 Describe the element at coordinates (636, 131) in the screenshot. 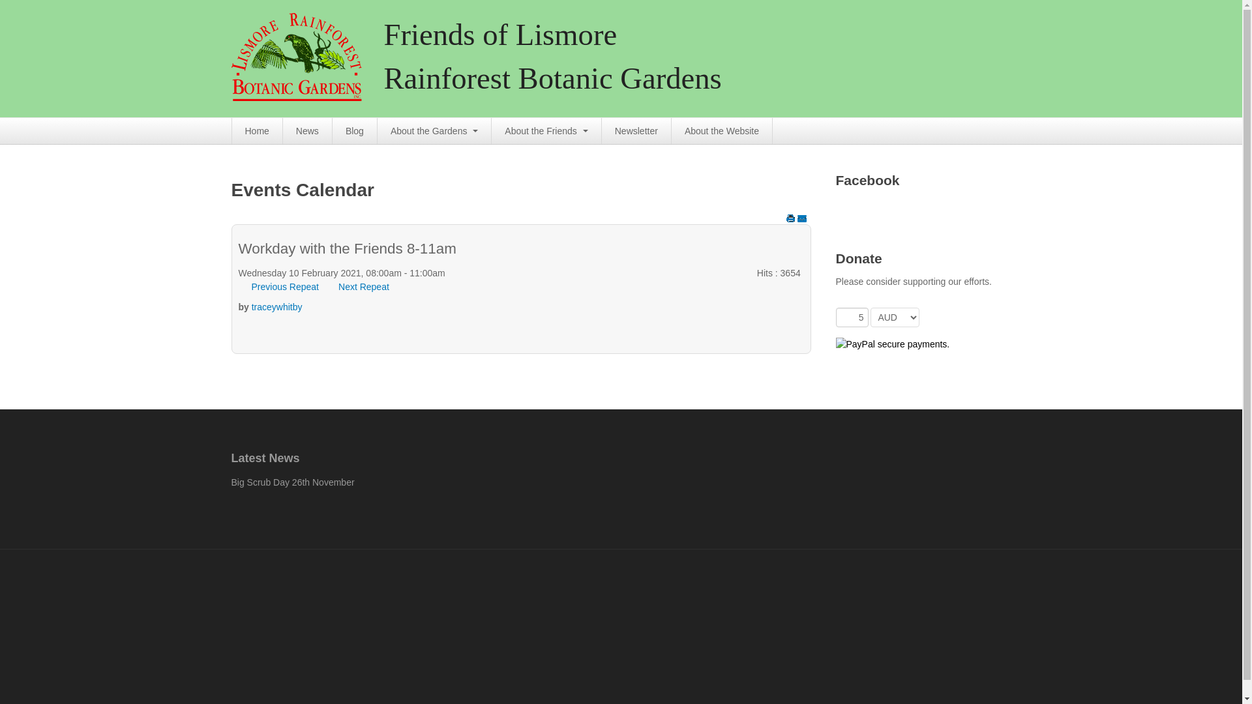

I see `Newsletter` at that location.